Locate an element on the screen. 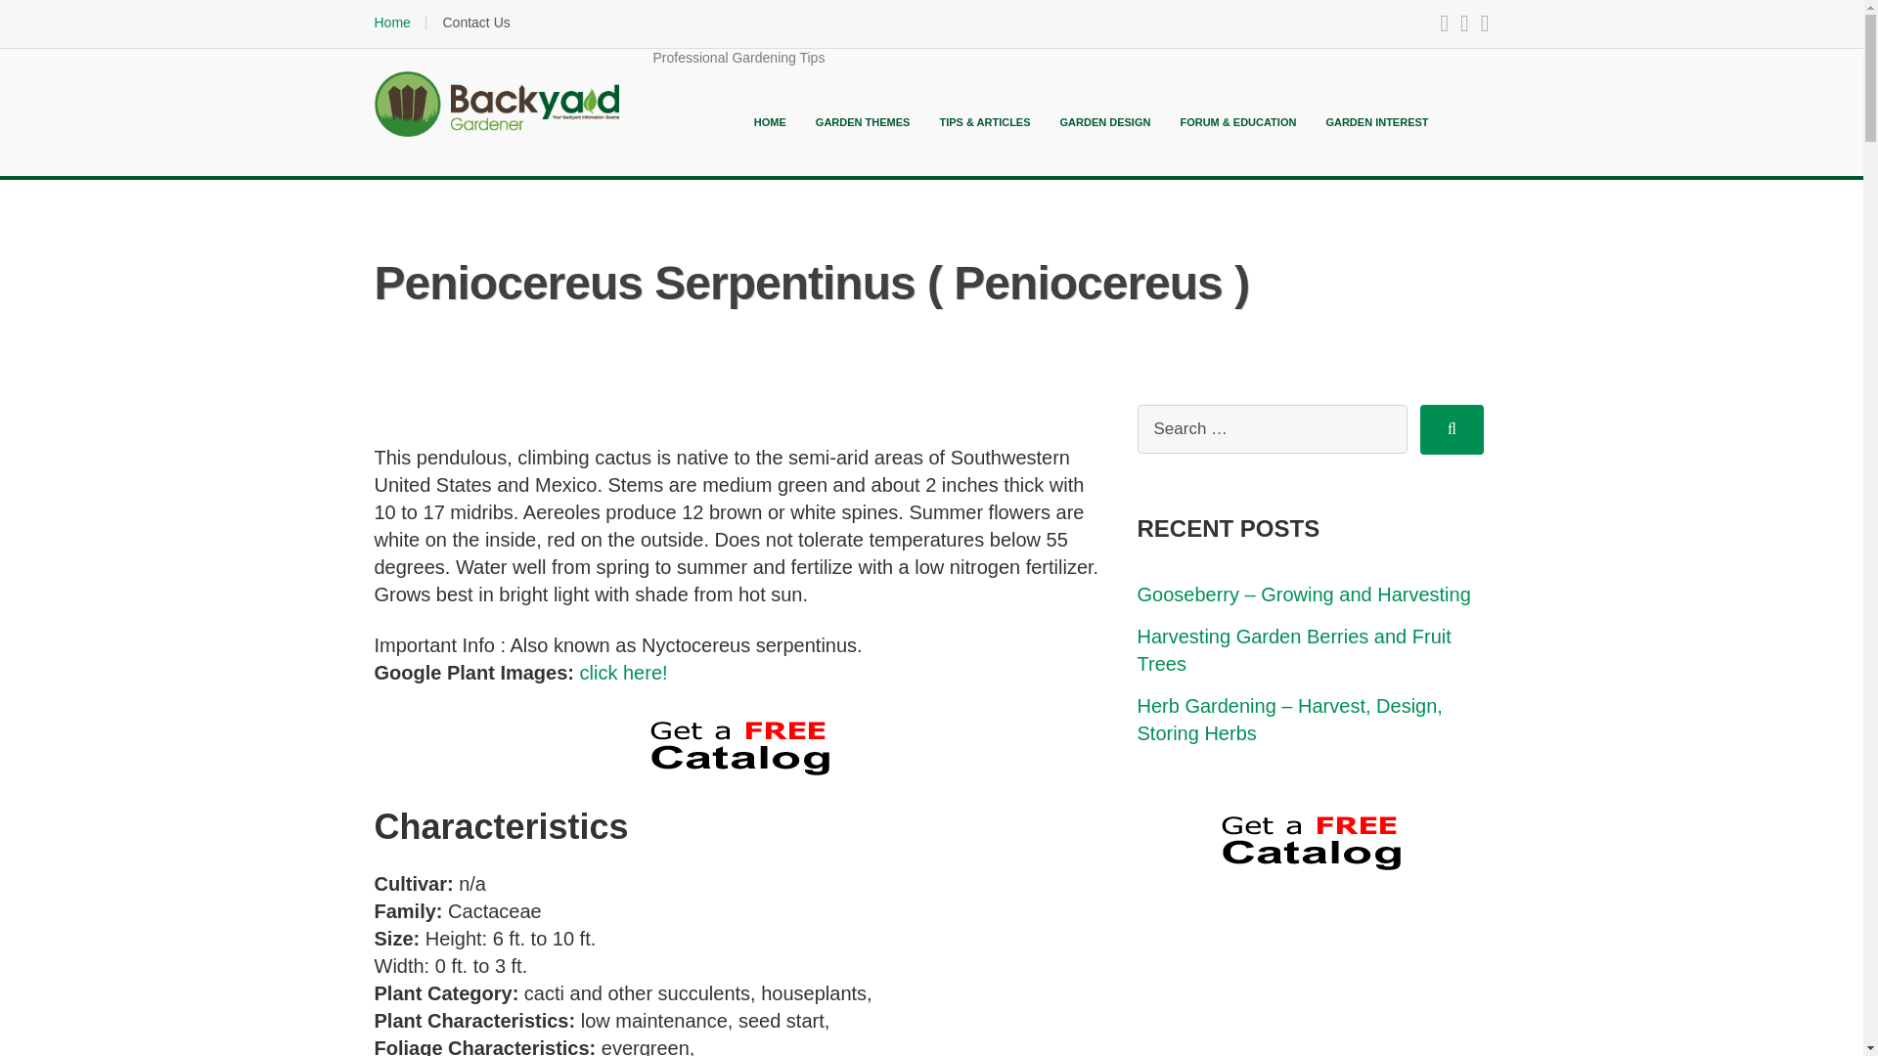 The height and width of the screenshot is (1056, 1878). HOME is located at coordinates (771, 121).